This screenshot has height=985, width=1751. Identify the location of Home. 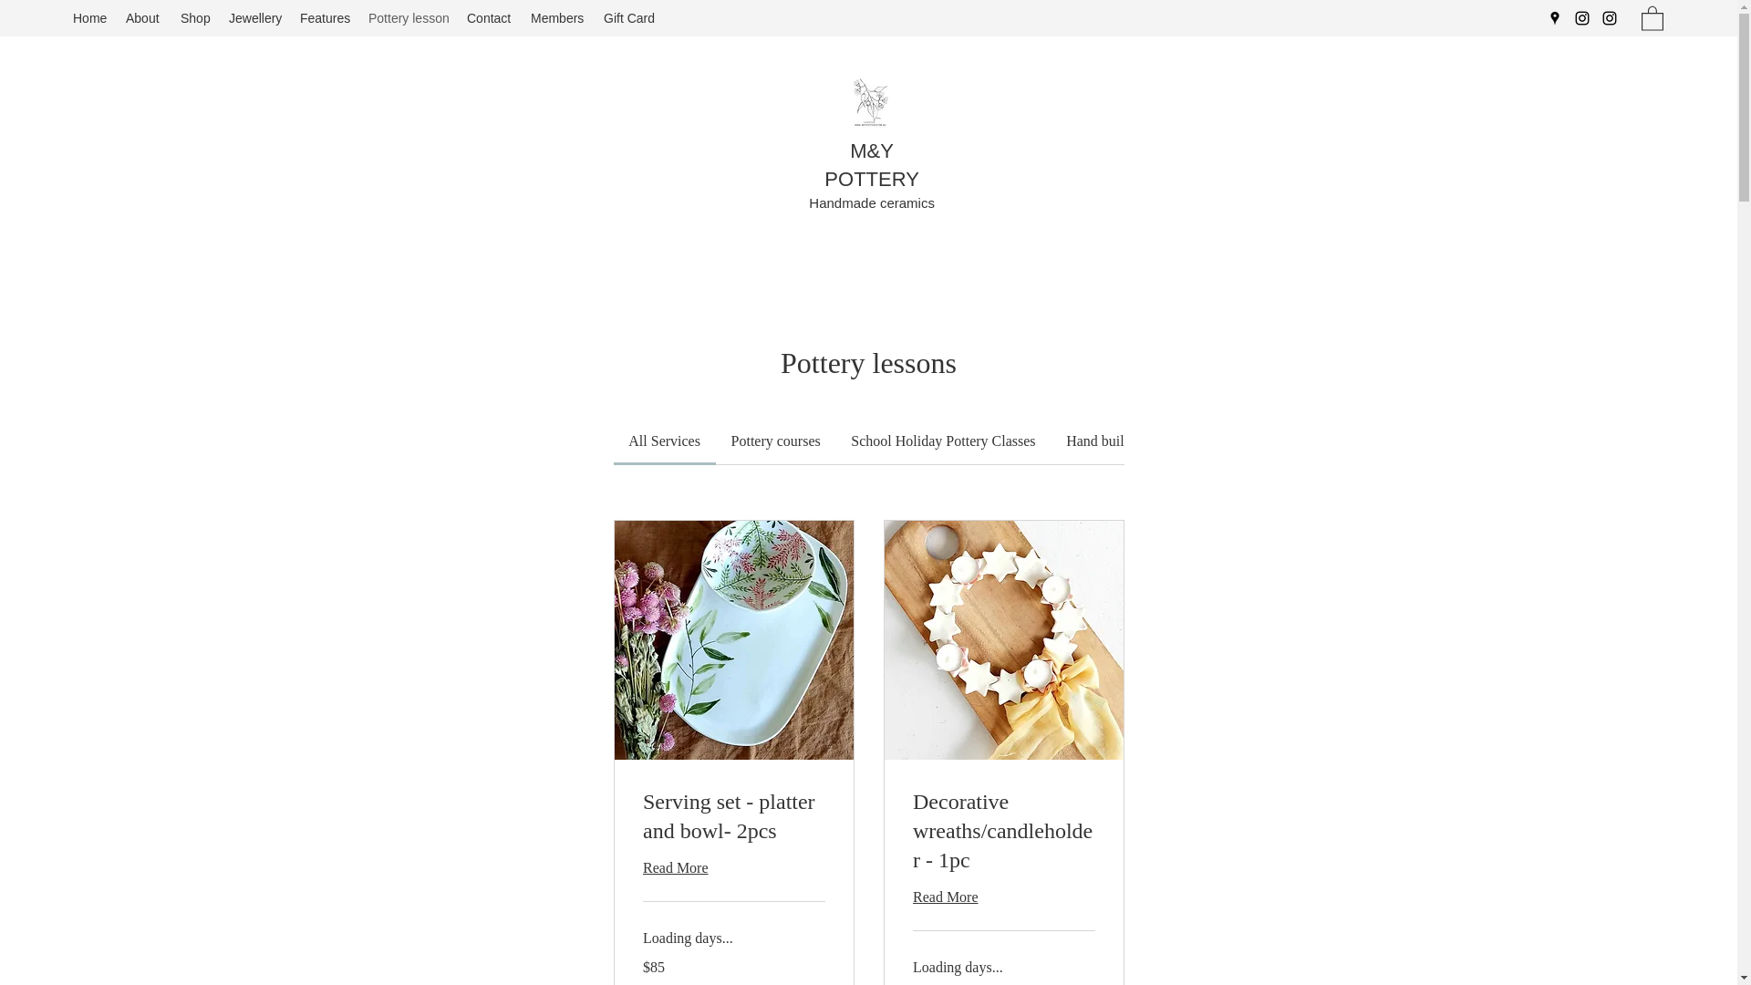
(89, 18).